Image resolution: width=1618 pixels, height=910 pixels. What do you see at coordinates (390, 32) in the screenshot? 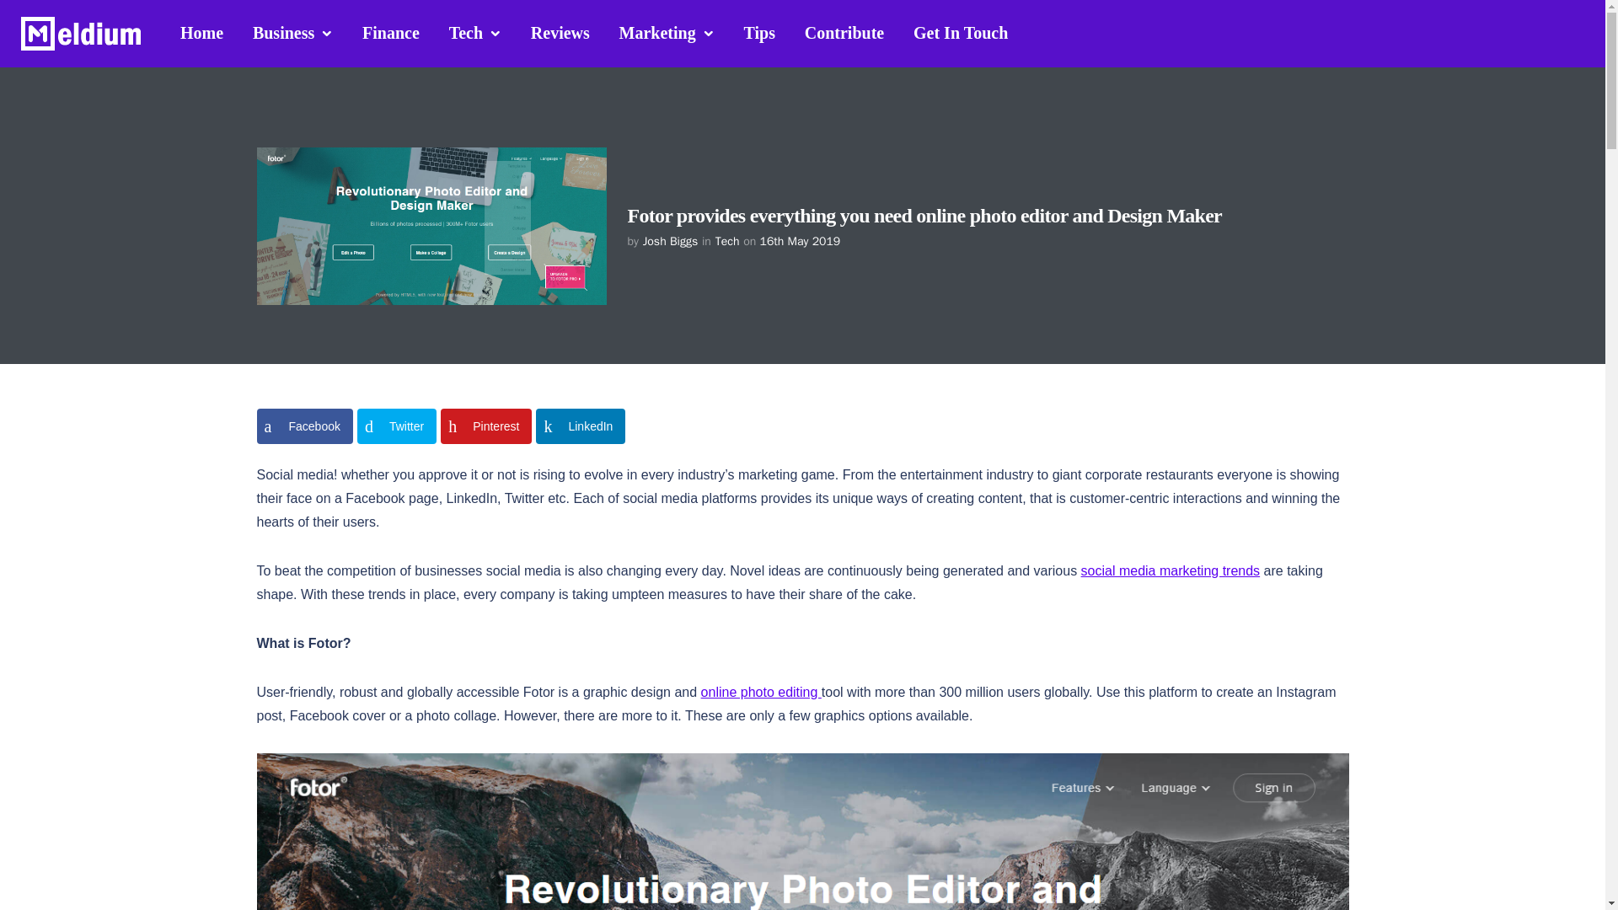
I see `Finance` at bounding box center [390, 32].